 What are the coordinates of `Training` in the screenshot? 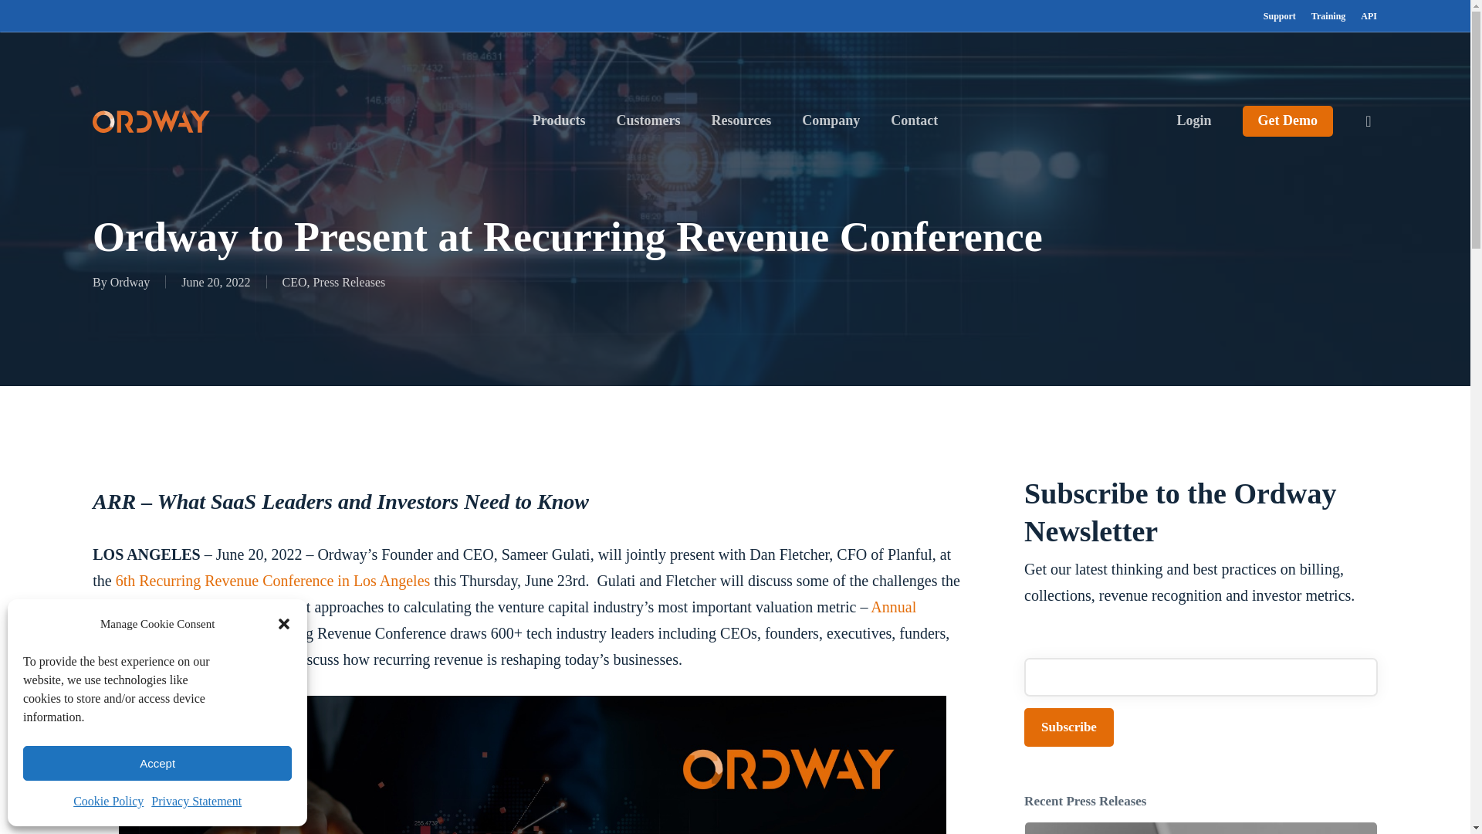 It's located at (1328, 15).